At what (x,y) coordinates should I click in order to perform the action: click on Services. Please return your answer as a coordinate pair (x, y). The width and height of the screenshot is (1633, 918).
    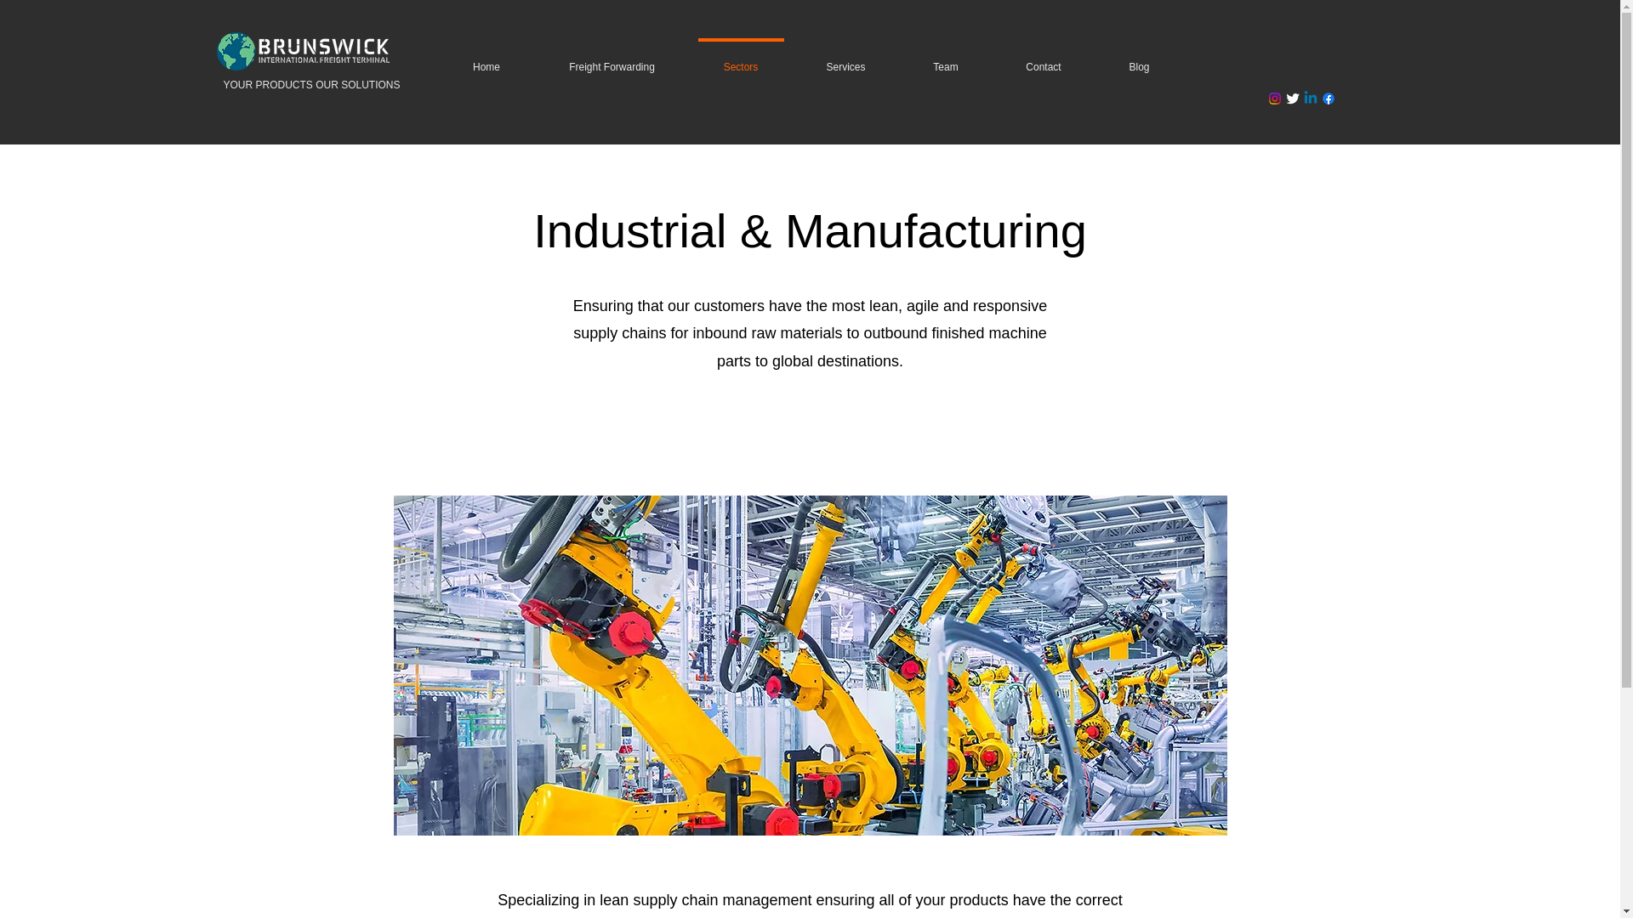
    Looking at the image, I should click on (845, 59).